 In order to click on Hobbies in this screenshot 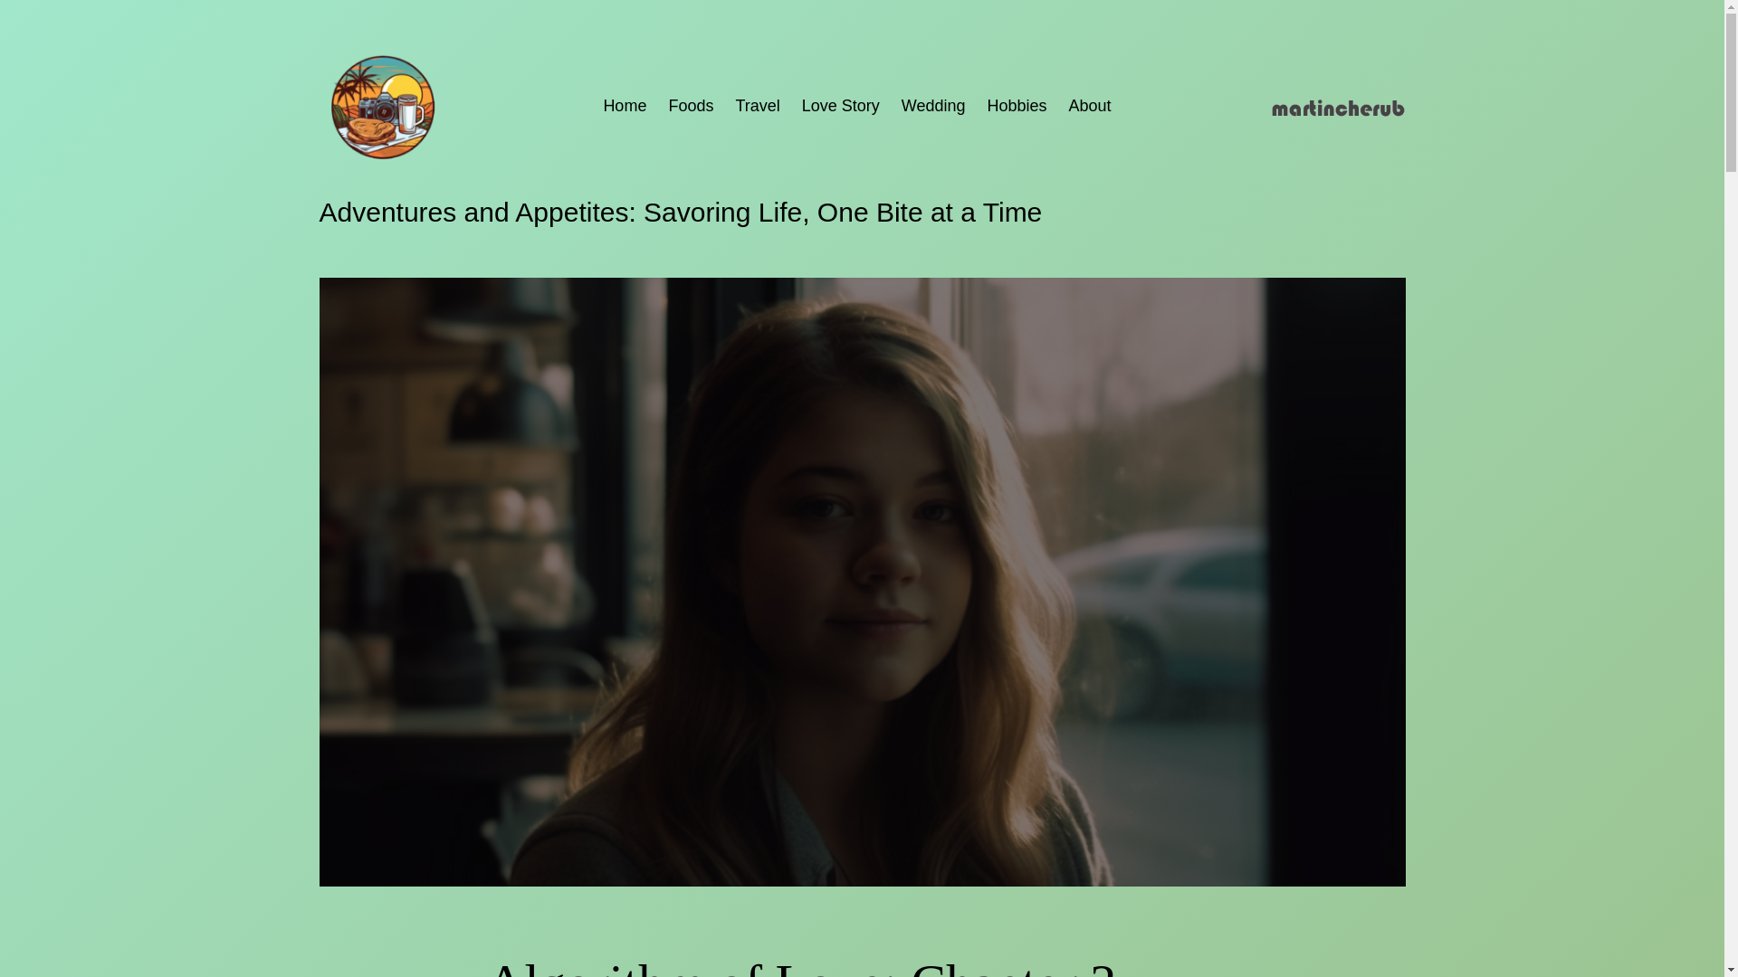, I will do `click(1017, 105)`.